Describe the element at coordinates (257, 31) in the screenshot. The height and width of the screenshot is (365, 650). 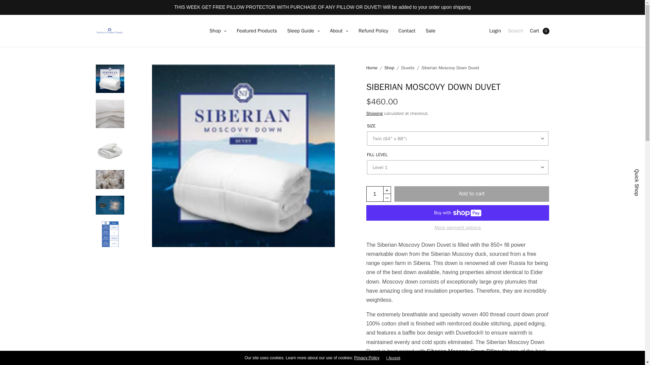
I see `Featured Products` at that location.